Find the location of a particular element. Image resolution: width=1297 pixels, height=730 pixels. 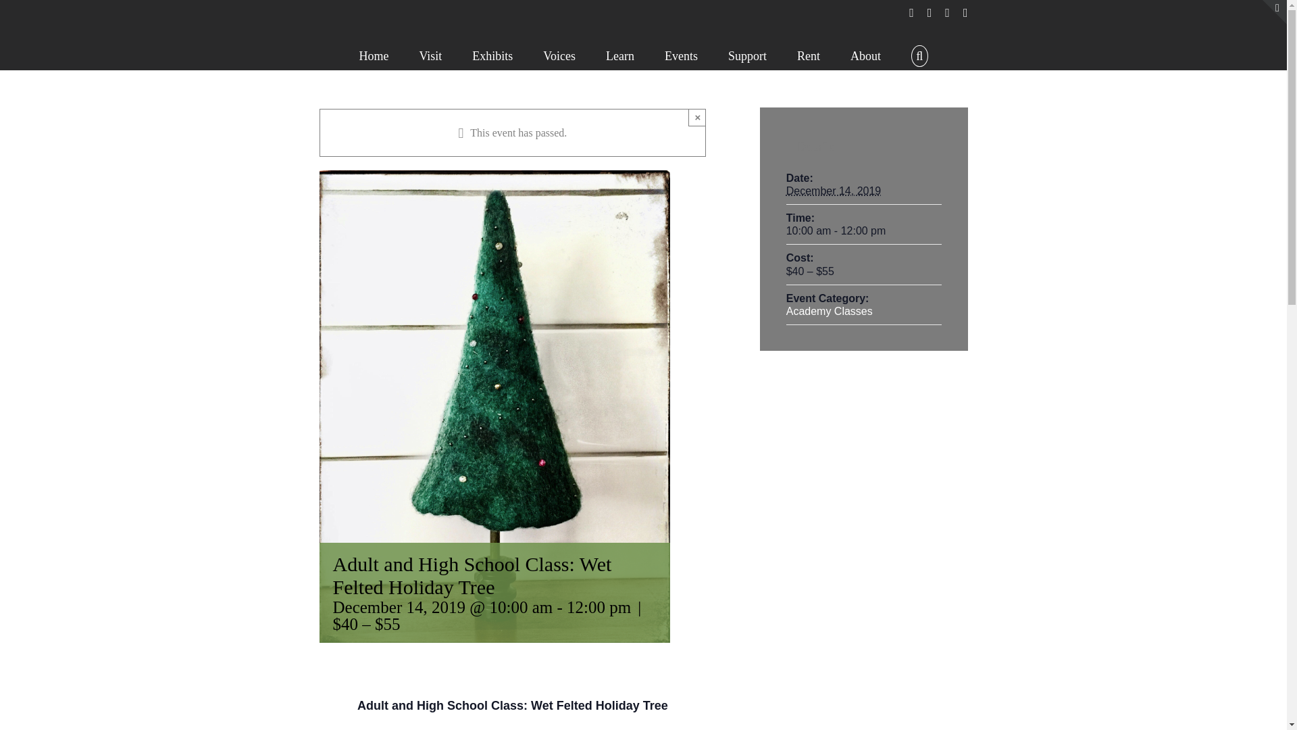

Voices is located at coordinates (559, 54).